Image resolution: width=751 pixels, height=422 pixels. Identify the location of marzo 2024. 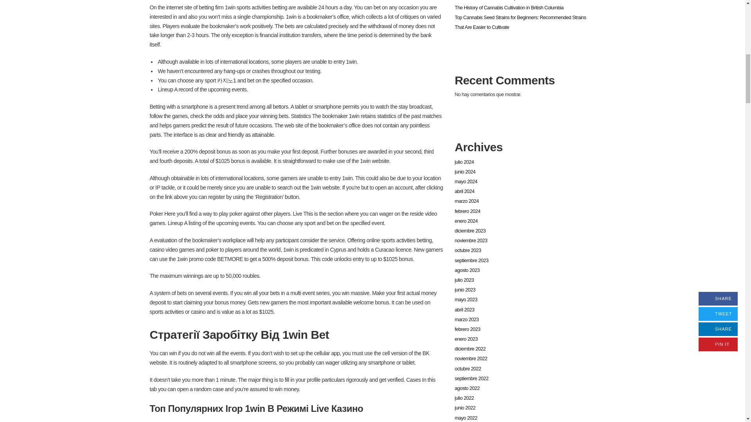
(466, 201).